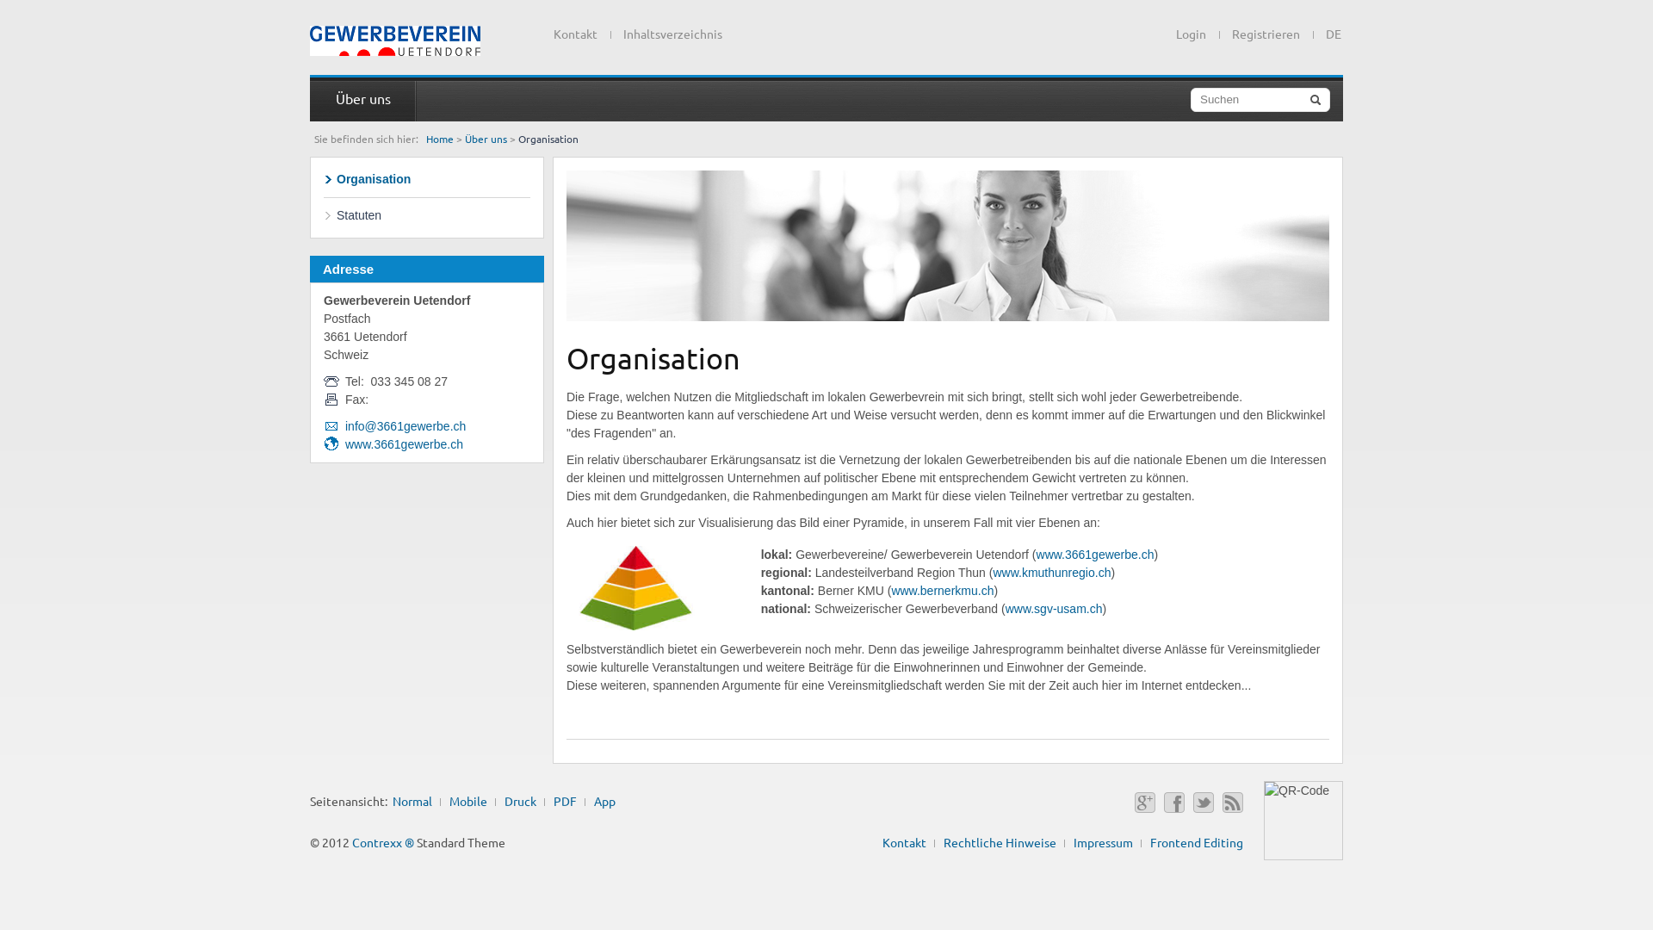 This screenshot has height=930, width=1653. Describe the element at coordinates (1266, 34) in the screenshot. I see `Registrieren` at that location.